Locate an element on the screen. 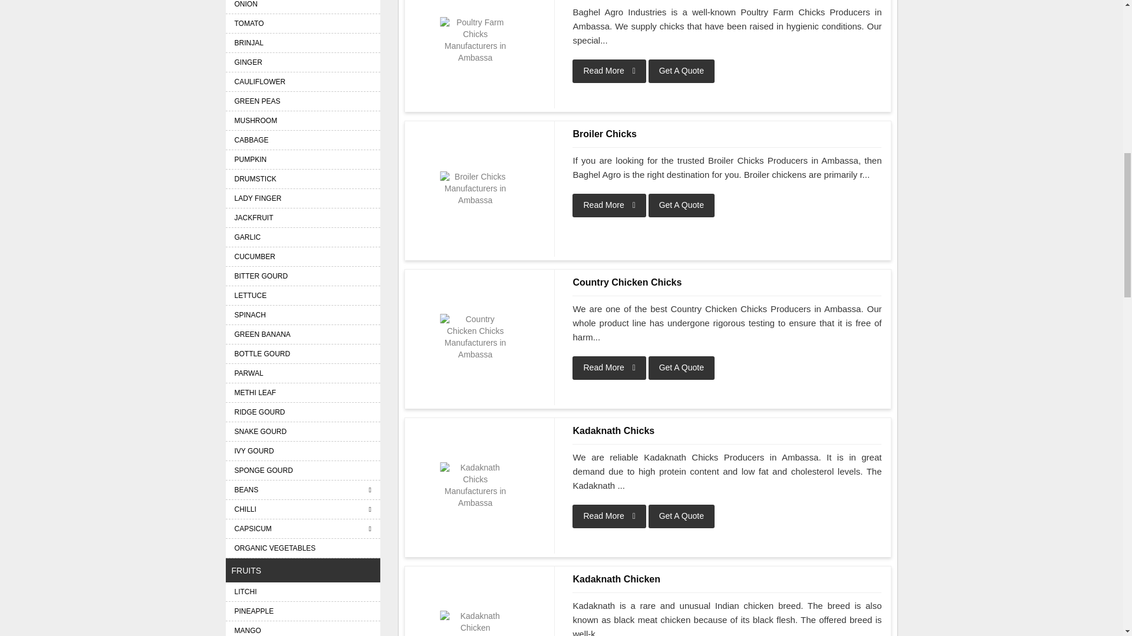 This screenshot has width=1132, height=636. Kadaknath Chicks is located at coordinates (727, 431).